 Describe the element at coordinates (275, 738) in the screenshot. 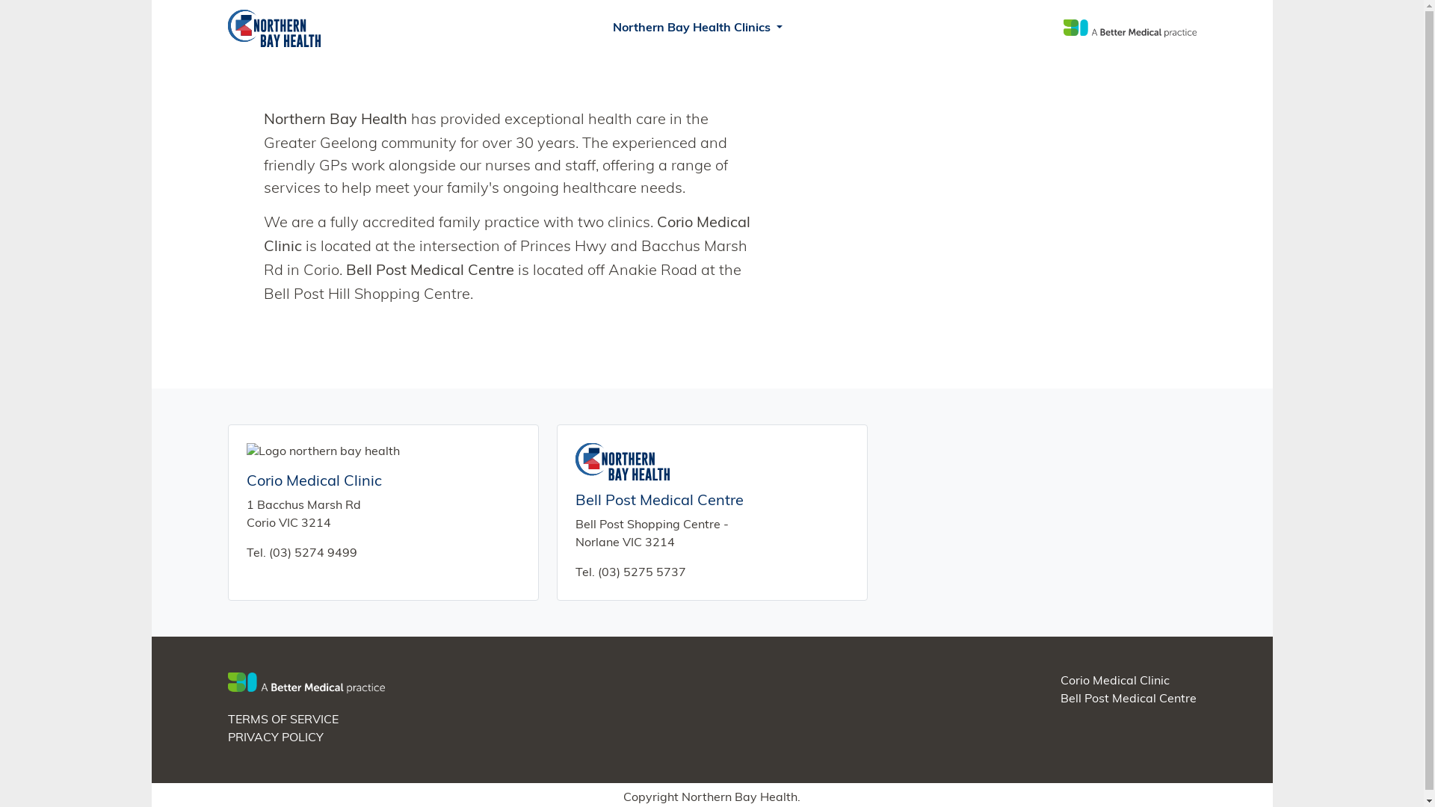

I see `PRIVACY POLICY` at that location.